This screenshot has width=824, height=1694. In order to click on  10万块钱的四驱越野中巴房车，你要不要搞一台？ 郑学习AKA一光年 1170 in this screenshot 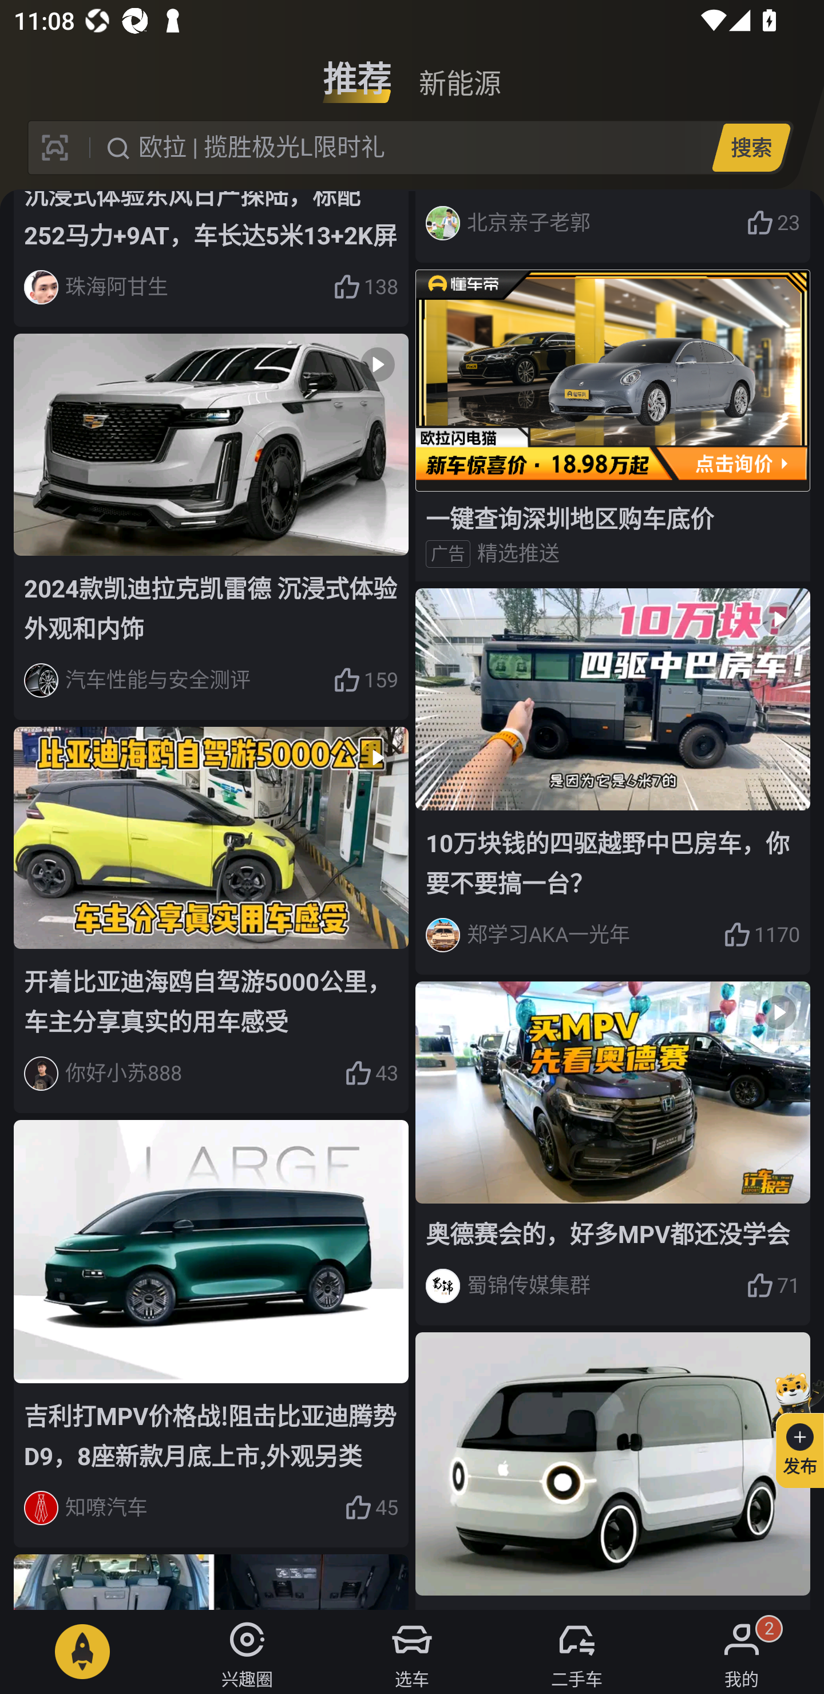, I will do `click(612, 781)`.